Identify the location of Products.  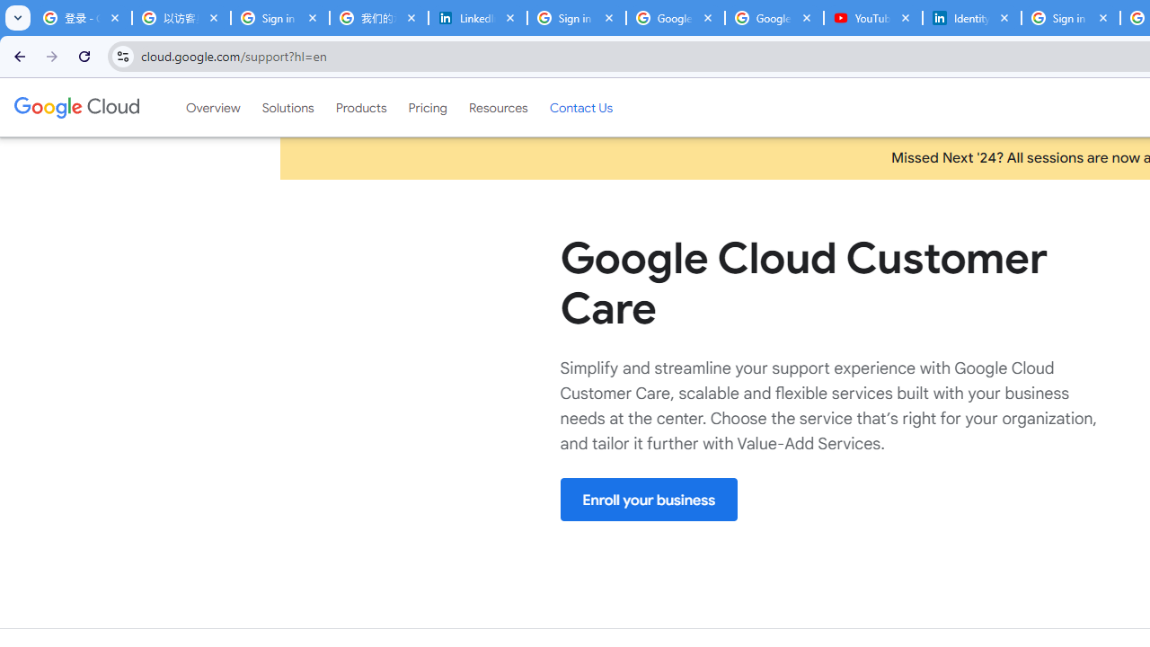
(361, 107).